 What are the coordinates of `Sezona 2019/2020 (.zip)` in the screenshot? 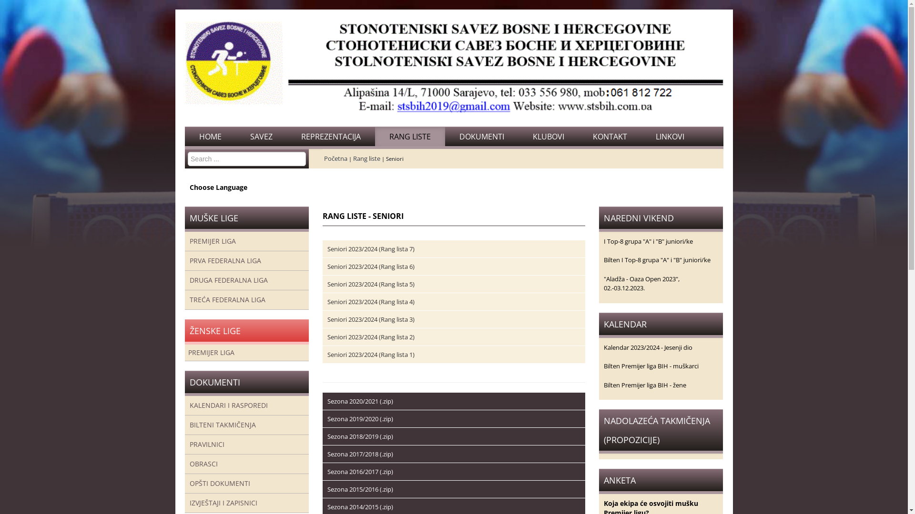 It's located at (360, 419).